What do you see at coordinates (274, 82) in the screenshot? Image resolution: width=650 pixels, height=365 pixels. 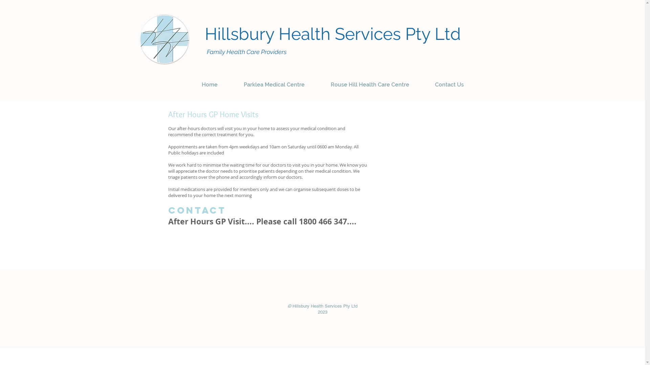 I see `Parklea Medical Centre` at bounding box center [274, 82].